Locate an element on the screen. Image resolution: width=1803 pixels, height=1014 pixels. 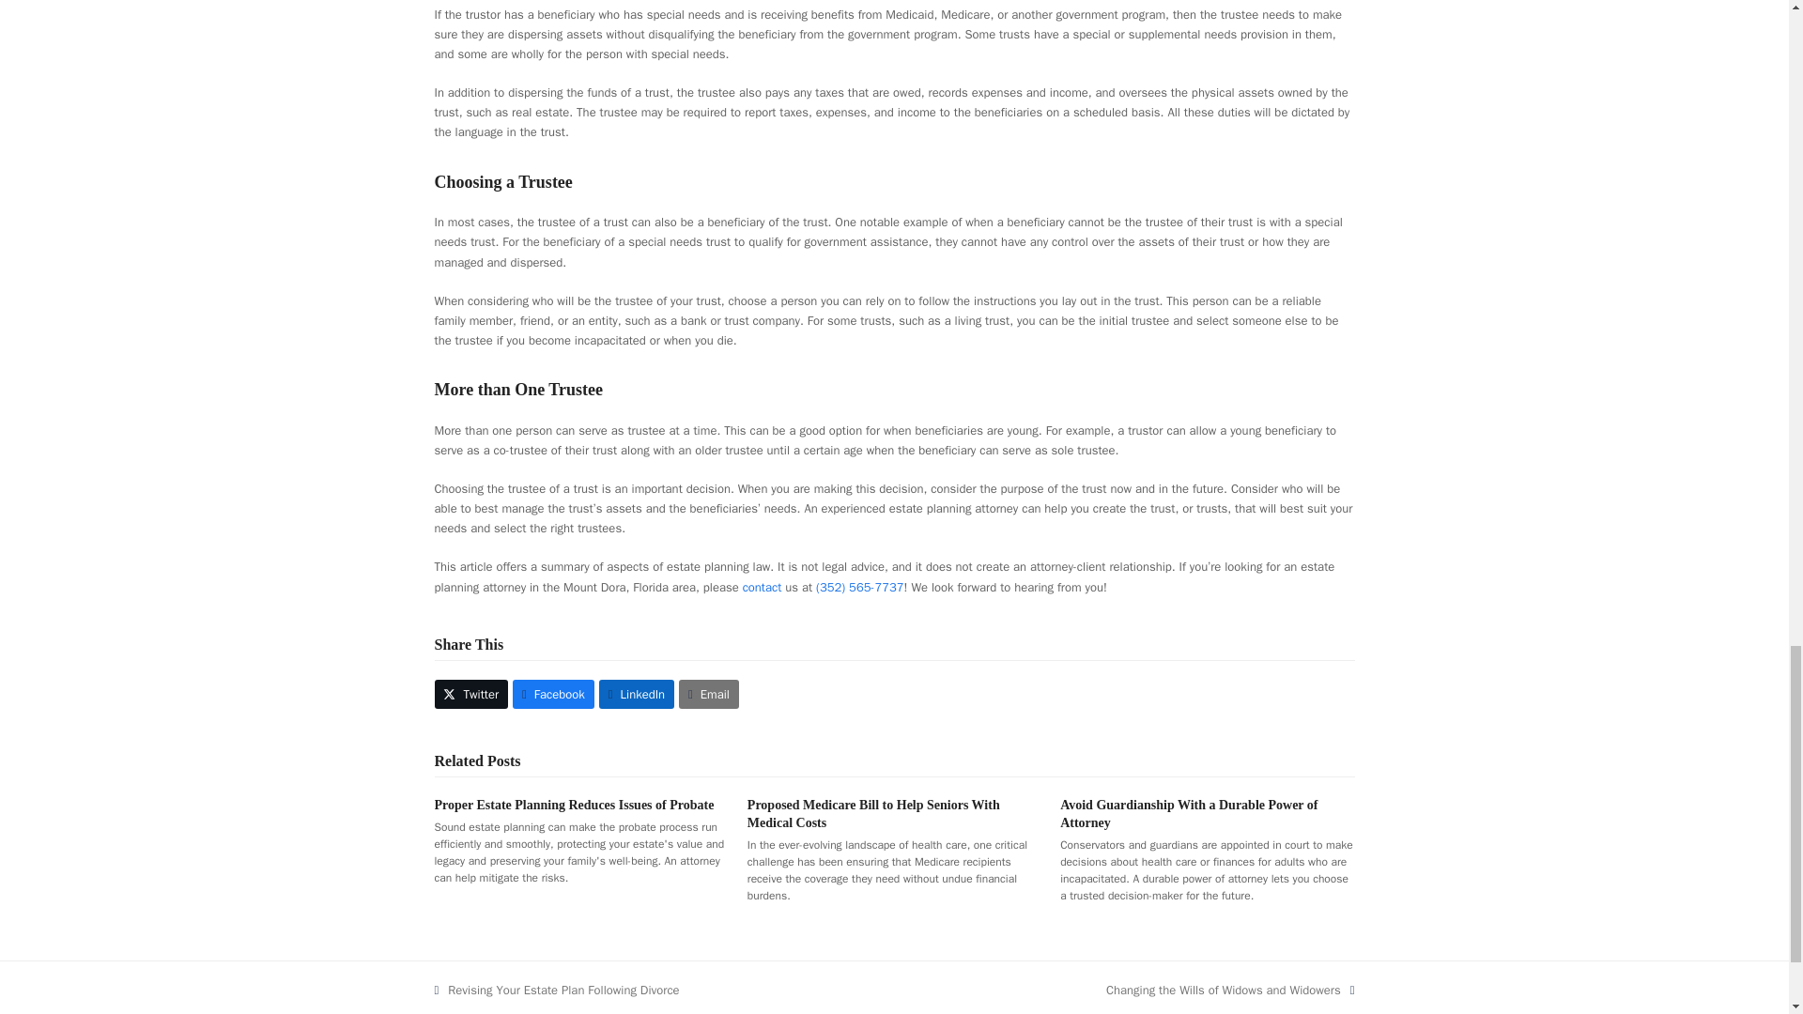
Avoid Guardianship With a Durable Power of Attorney is located at coordinates (556, 990).